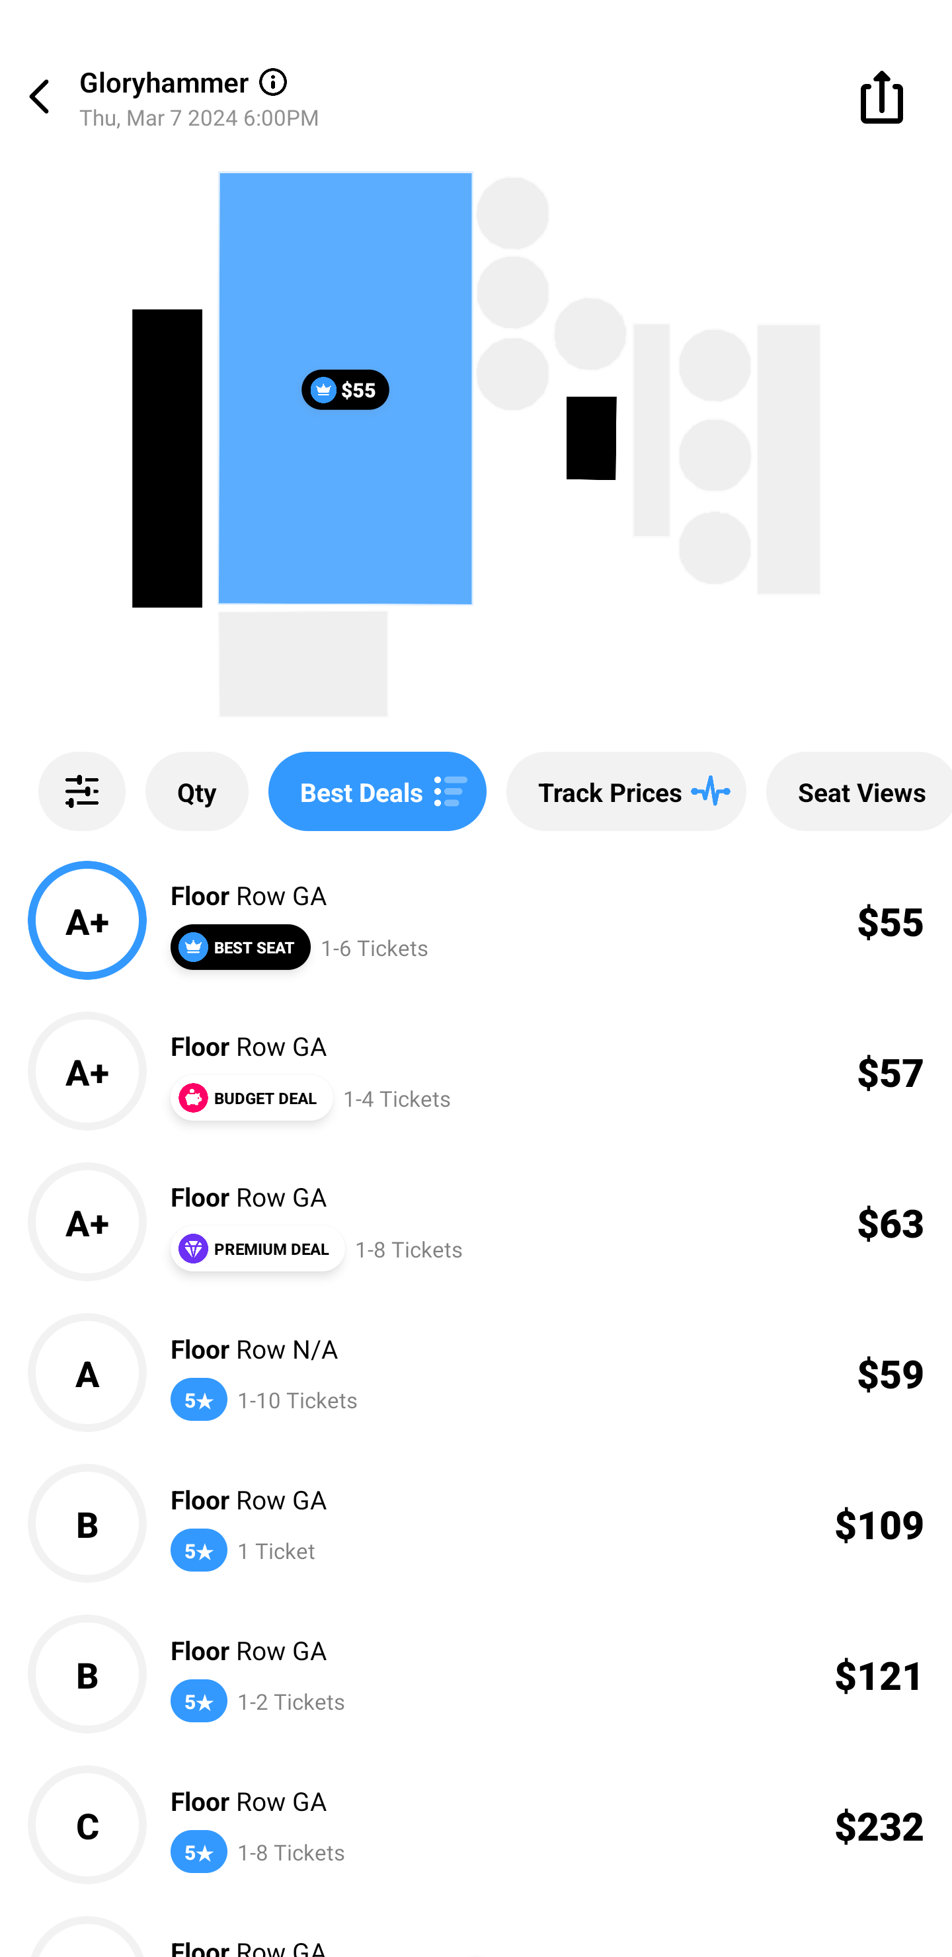 The image size is (952, 1957). Describe the element at coordinates (377, 791) in the screenshot. I see `Best Deals` at that location.